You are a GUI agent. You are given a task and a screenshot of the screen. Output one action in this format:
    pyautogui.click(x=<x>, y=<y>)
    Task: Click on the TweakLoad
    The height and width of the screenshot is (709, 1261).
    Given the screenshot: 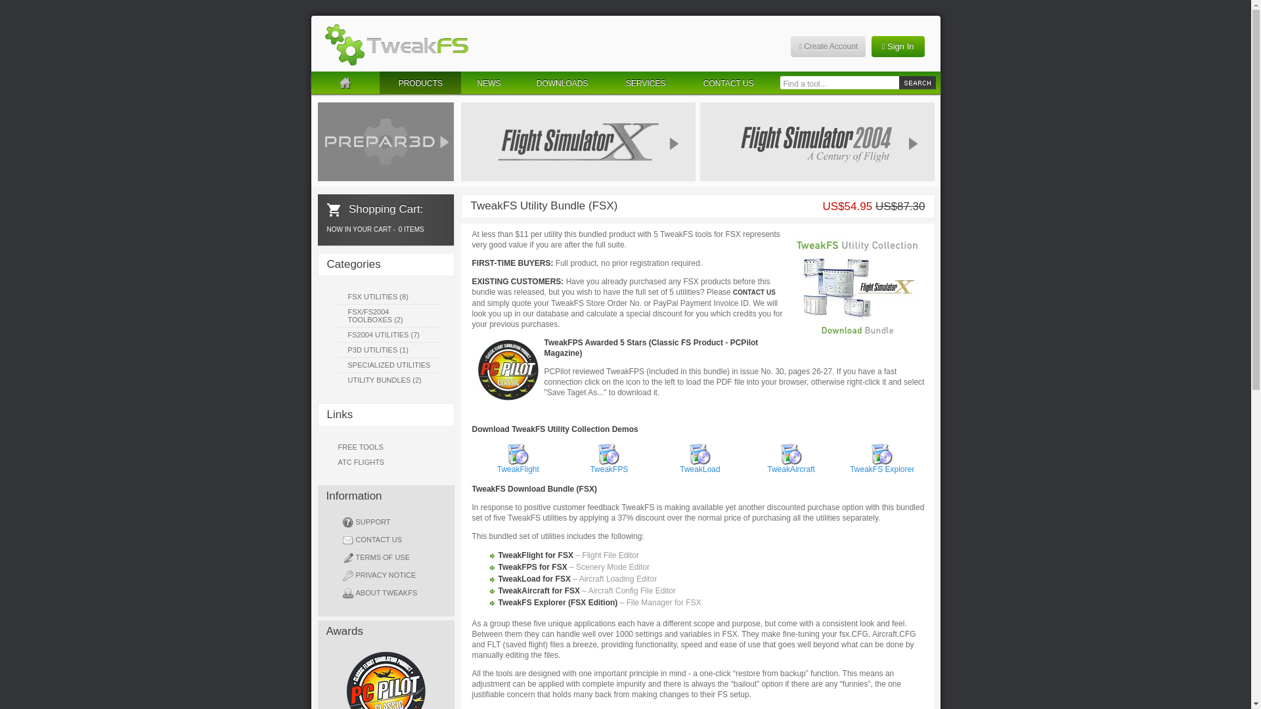 What is the action you would take?
    pyautogui.click(x=699, y=465)
    